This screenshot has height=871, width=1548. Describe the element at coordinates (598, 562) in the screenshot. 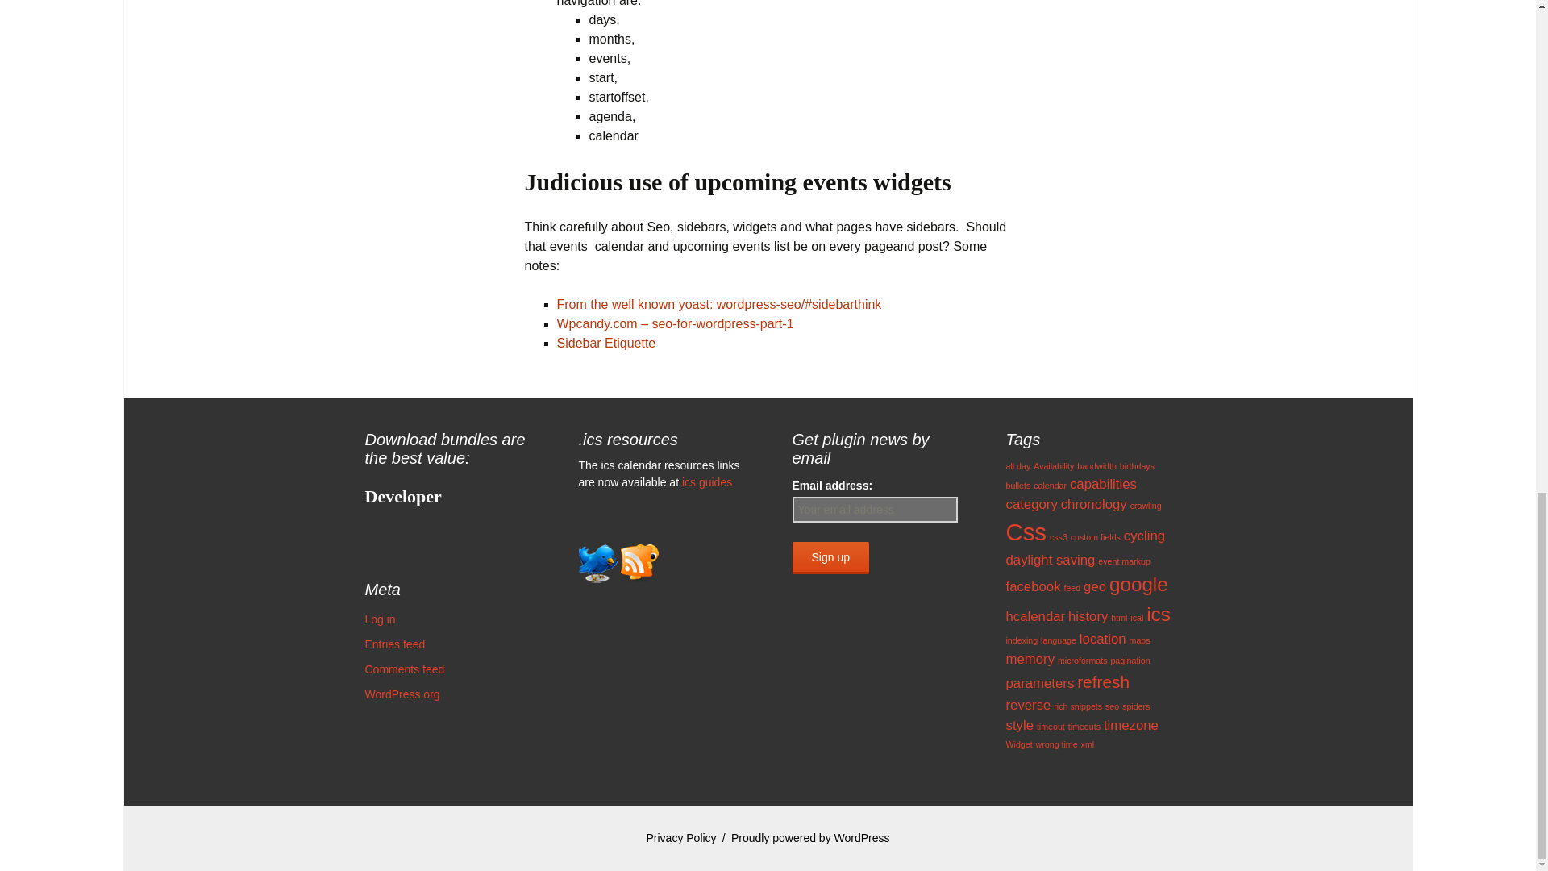

I see `Follow updates on twitter` at that location.